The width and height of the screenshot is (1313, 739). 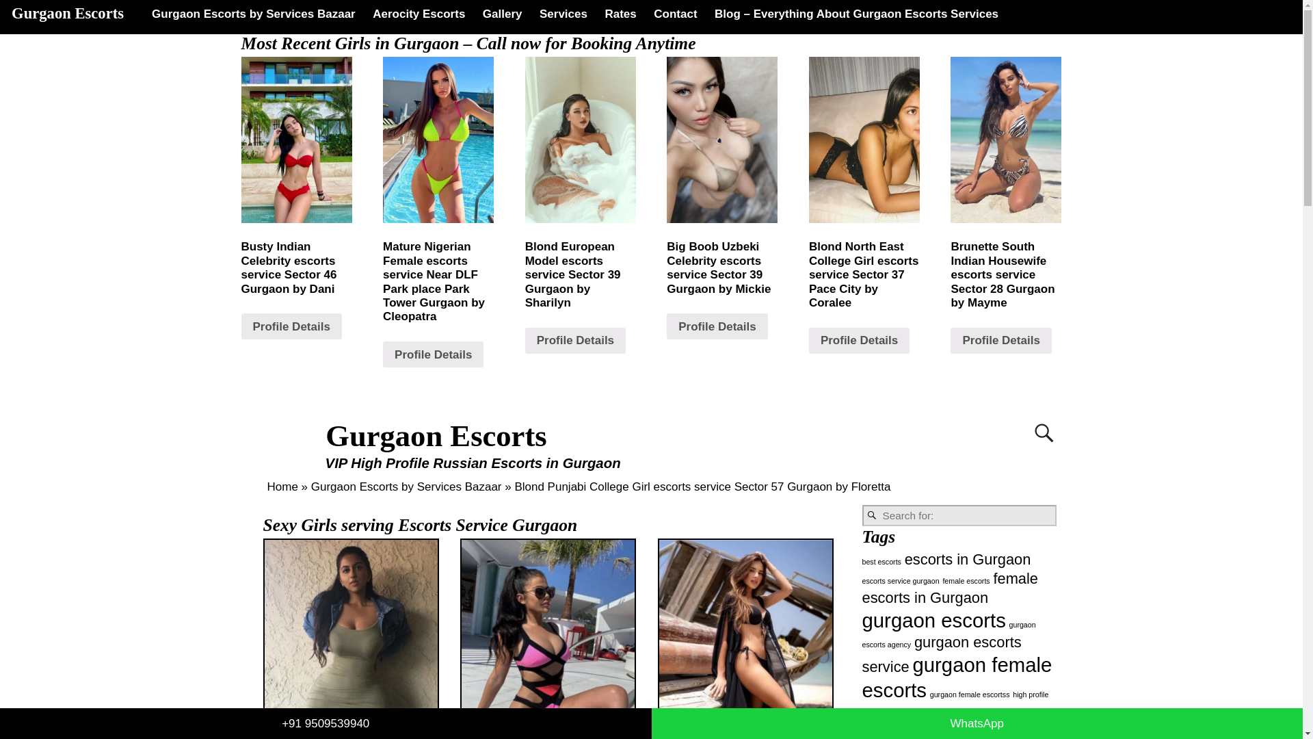 I want to click on Gurgaon Escorts, so click(x=436, y=436).